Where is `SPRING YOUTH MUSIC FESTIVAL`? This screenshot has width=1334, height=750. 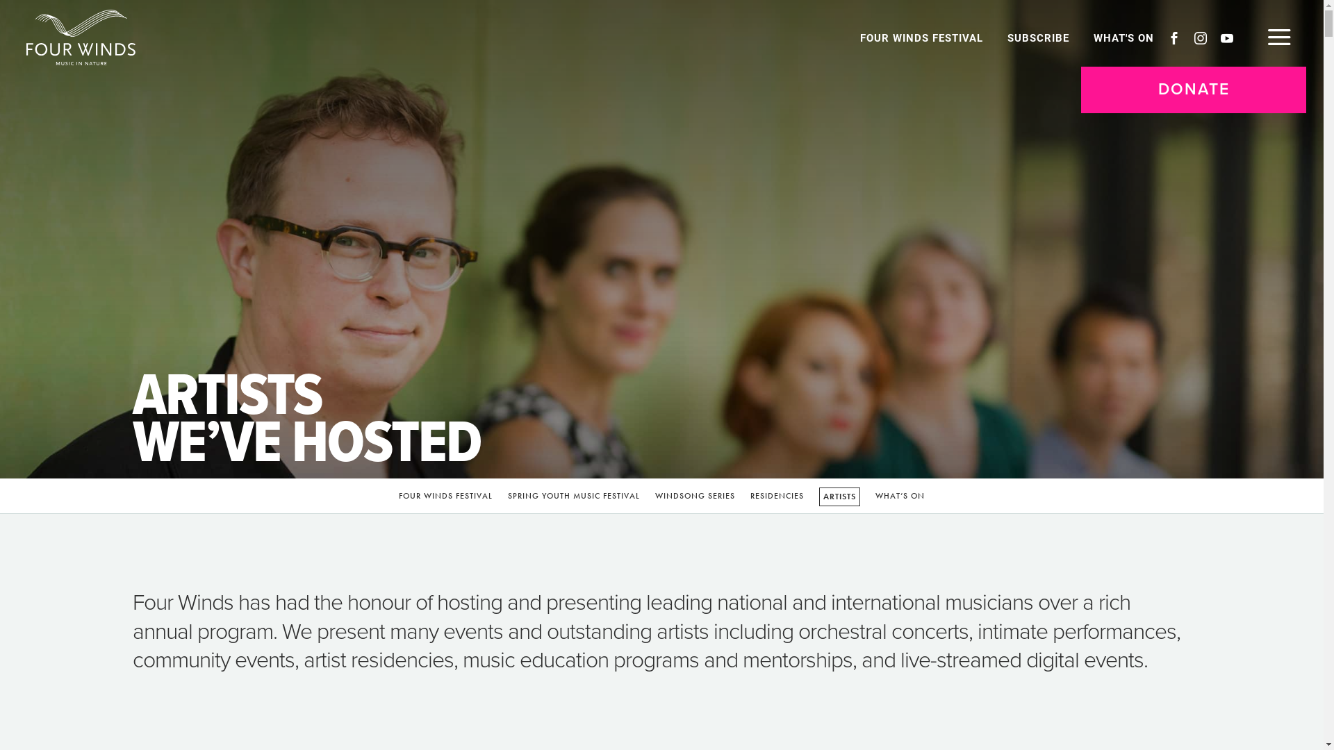 SPRING YOUTH MUSIC FESTIVAL is located at coordinates (574, 499).